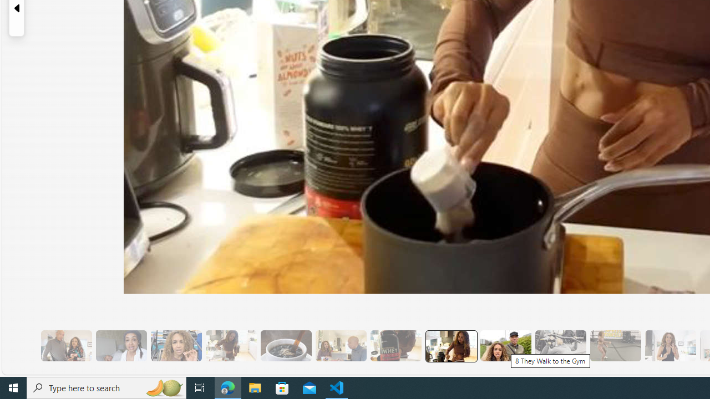 Image resolution: width=710 pixels, height=399 pixels. I want to click on 3 They Drink Lemon Tea, so click(231, 346).